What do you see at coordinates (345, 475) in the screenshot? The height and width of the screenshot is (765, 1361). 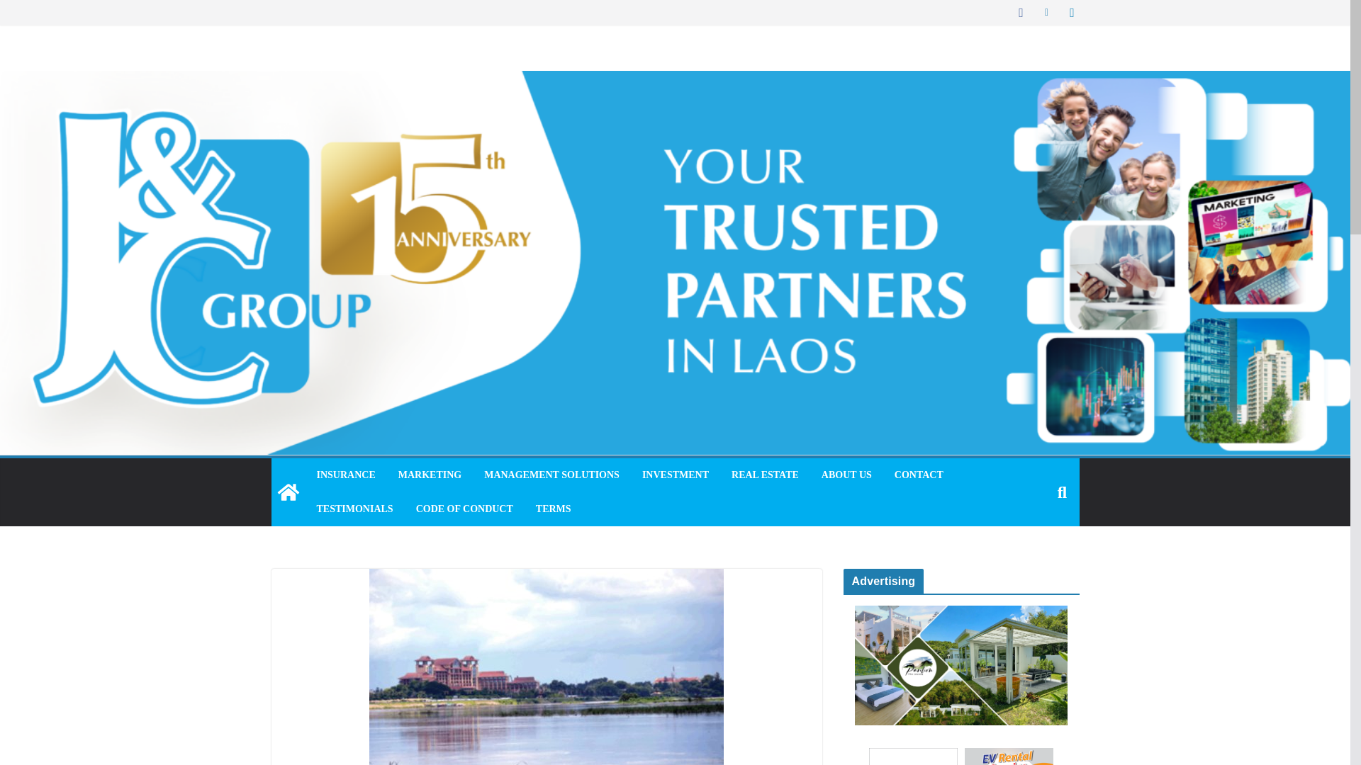 I see `INSURANCE` at bounding box center [345, 475].